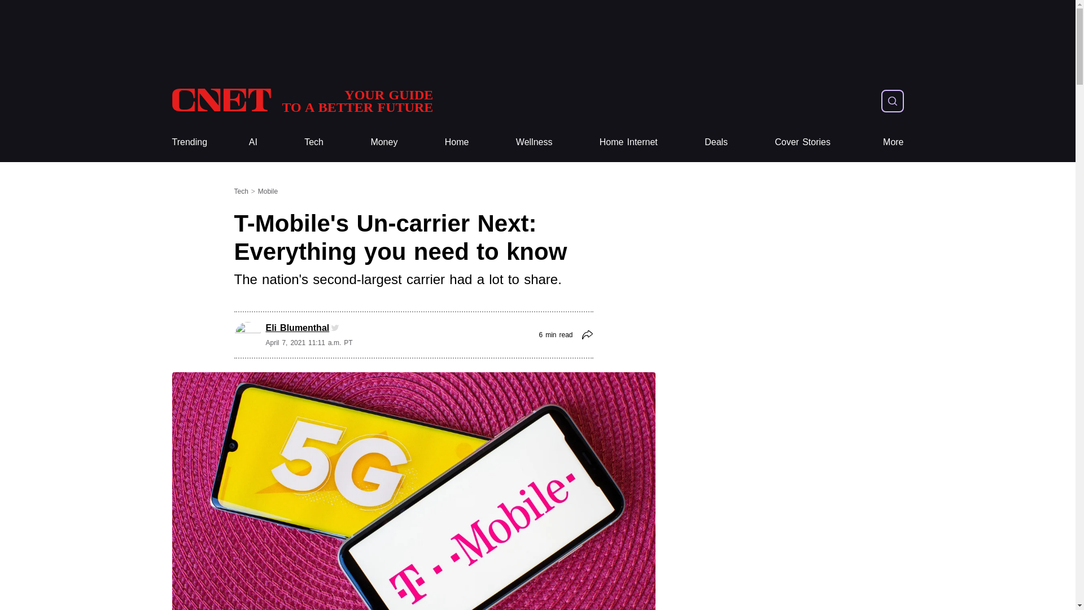 The height and width of the screenshot is (610, 1084). Describe the element at coordinates (384, 142) in the screenshot. I see `Home Internet` at that location.